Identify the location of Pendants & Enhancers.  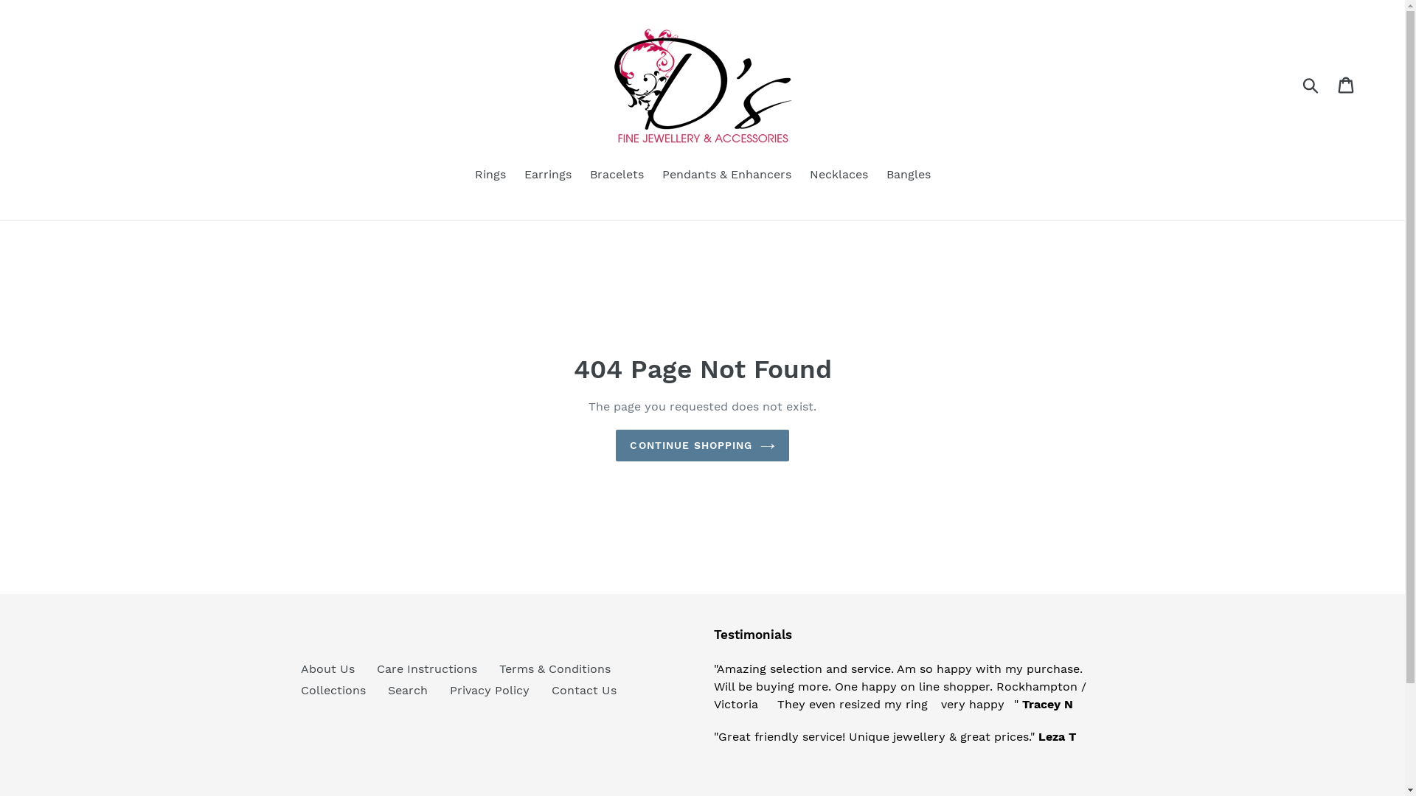
(727, 175).